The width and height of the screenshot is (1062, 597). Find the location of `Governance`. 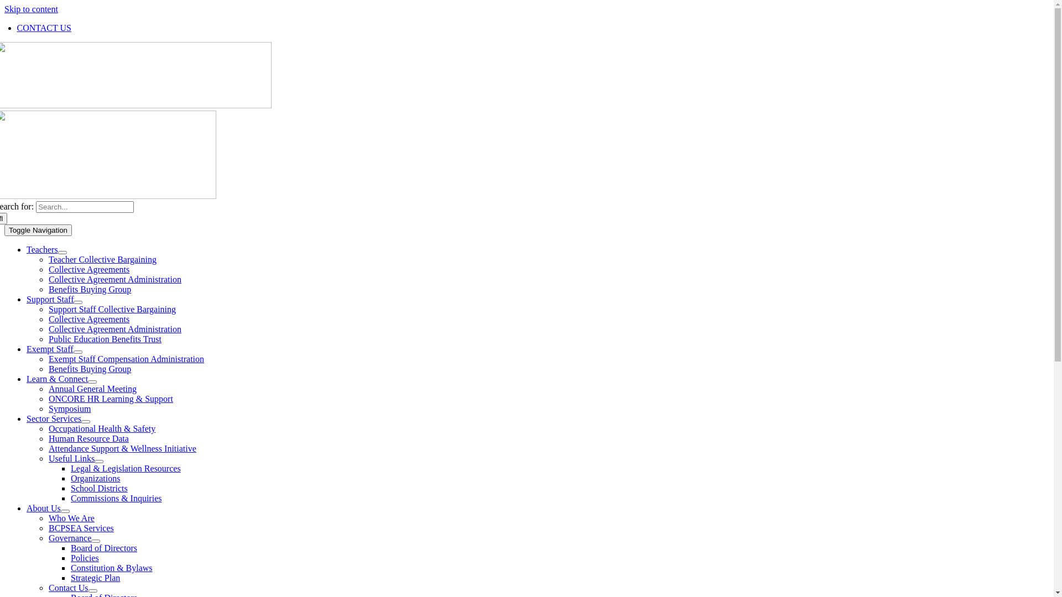

Governance is located at coordinates (70, 538).